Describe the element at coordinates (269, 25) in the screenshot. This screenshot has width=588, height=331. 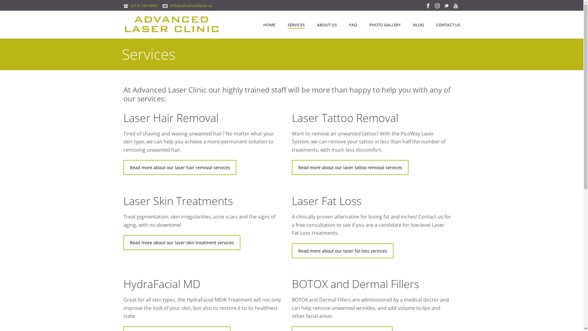
I see `HOME` at that location.